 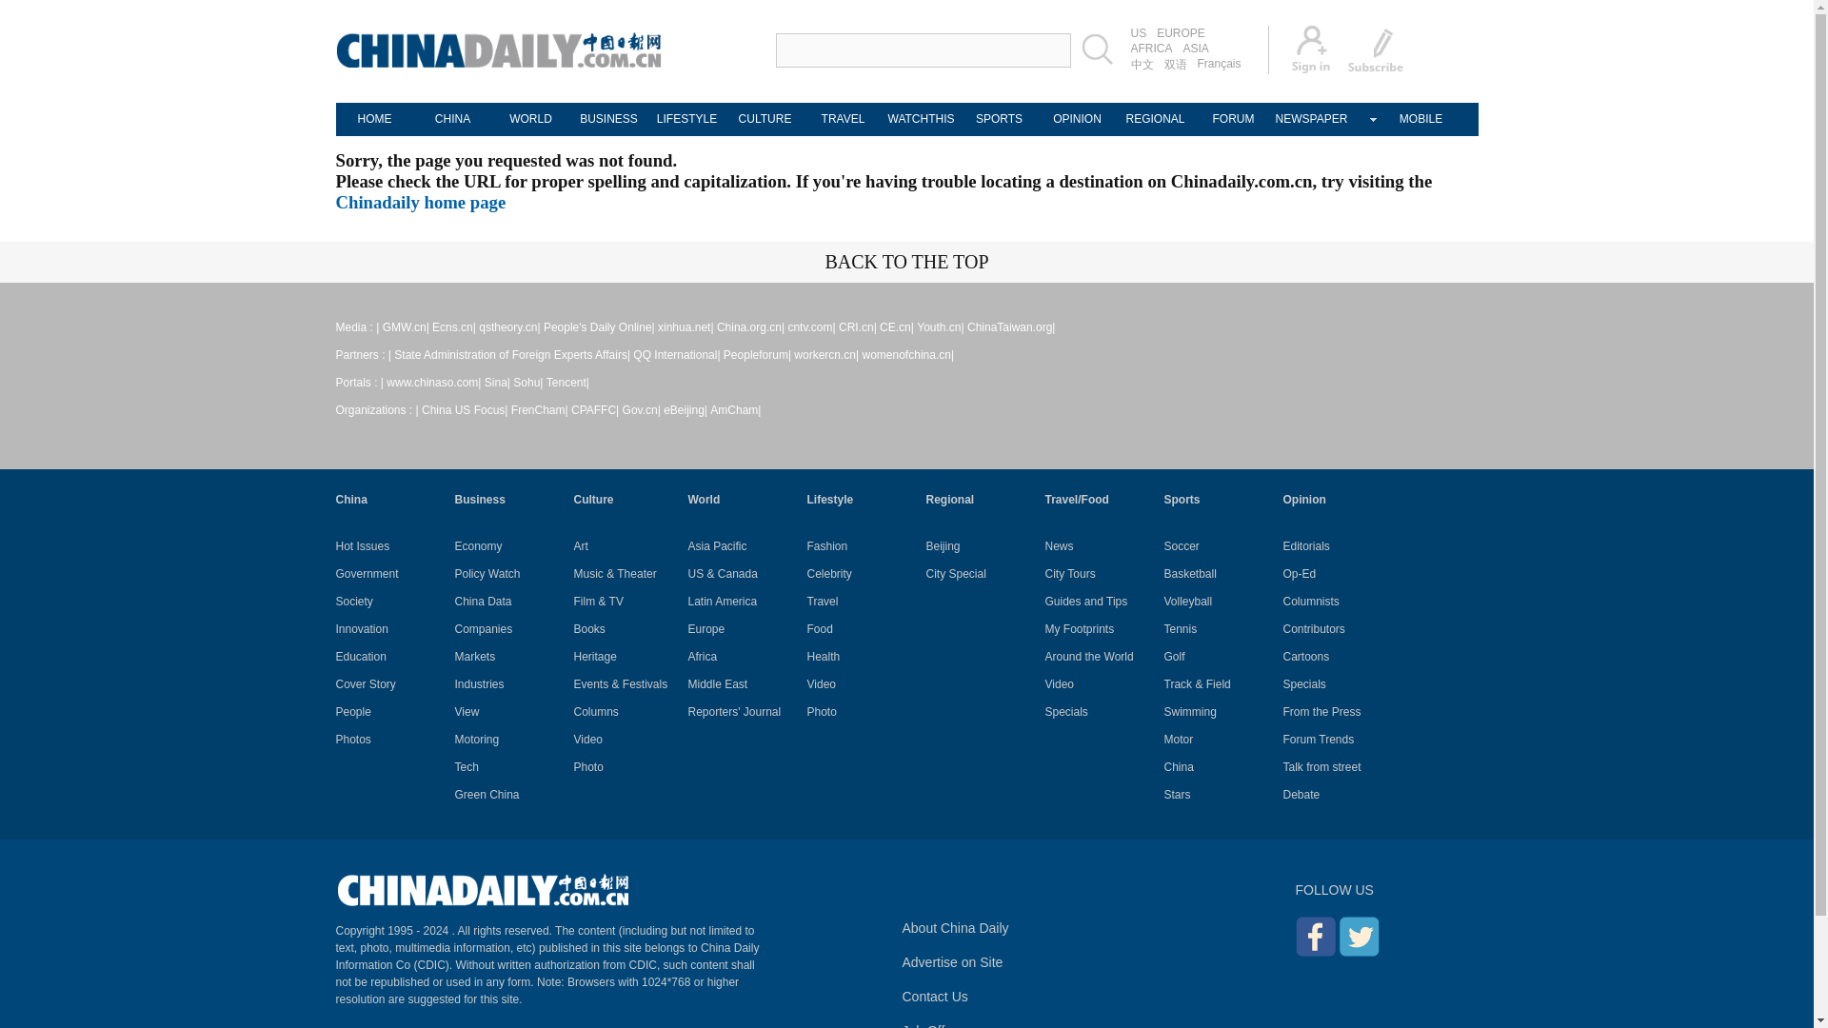 What do you see at coordinates (529, 119) in the screenshot?
I see `WORLD` at bounding box center [529, 119].